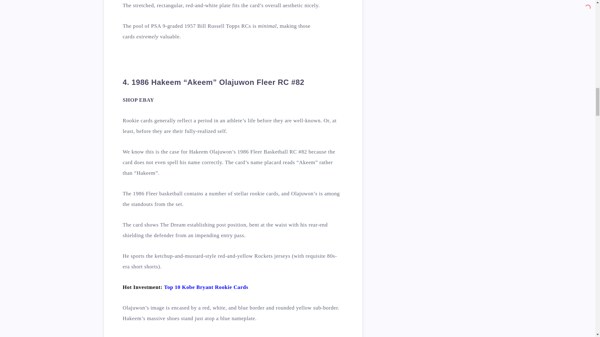 This screenshot has height=337, width=600. I want to click on Top 10 Kobe Bryant Rookie Cards, so click(206, 287).